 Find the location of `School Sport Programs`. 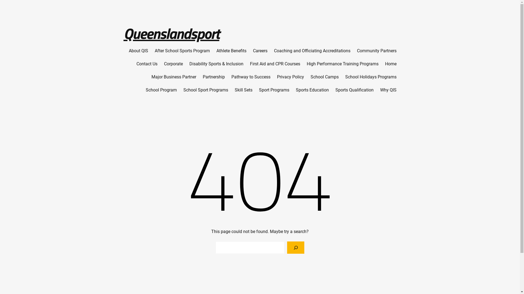

School Sport Programs is located at coordinates (206, 90).